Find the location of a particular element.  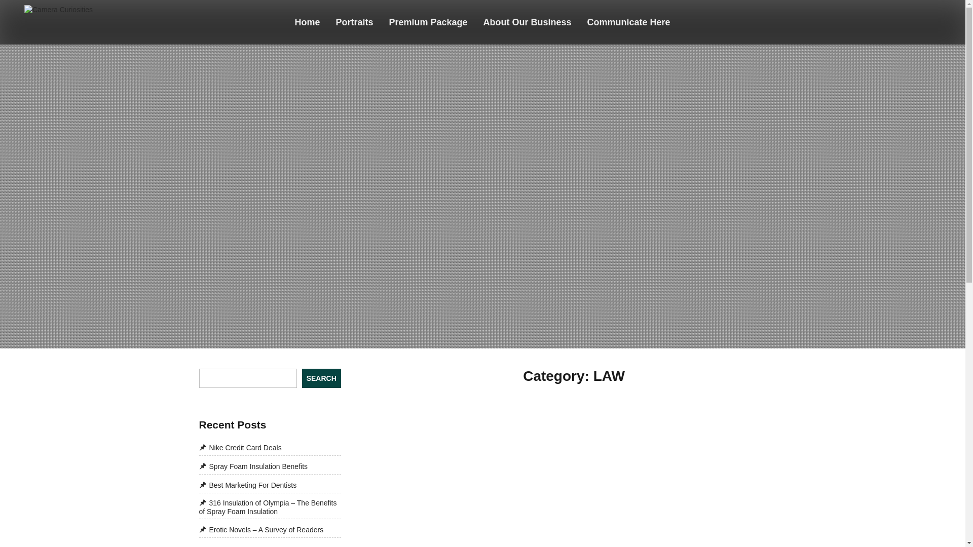

Portraits is located at coordinates (355, 22).